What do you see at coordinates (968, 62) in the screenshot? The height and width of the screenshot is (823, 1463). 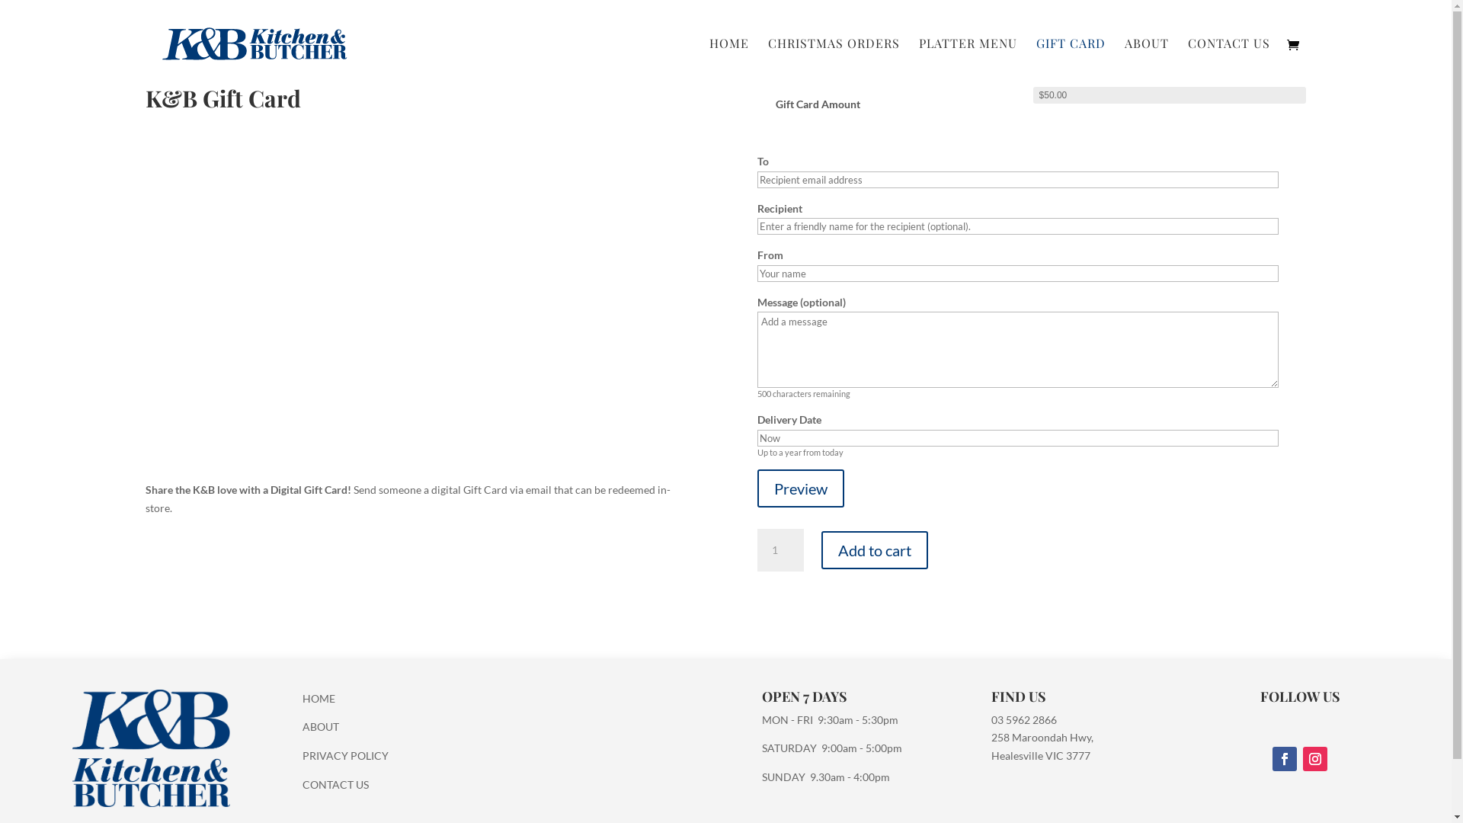 I see `PLATTER MENU` at bounding box center [968, 62].